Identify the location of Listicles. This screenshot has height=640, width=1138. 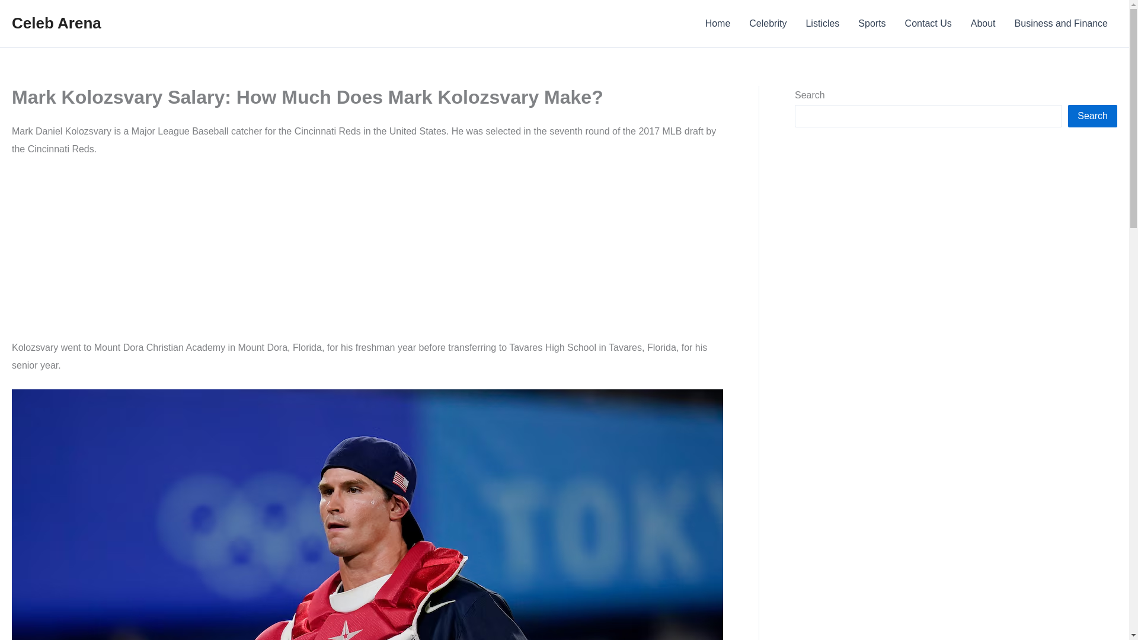
(822, 24).